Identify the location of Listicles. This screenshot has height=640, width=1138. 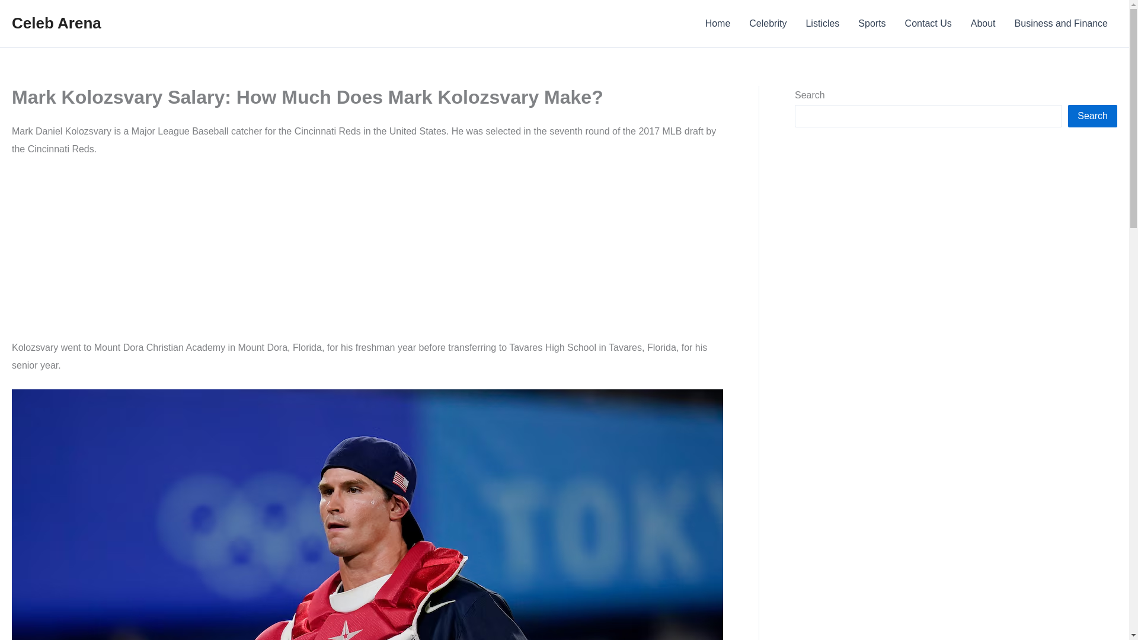
(822, 24).